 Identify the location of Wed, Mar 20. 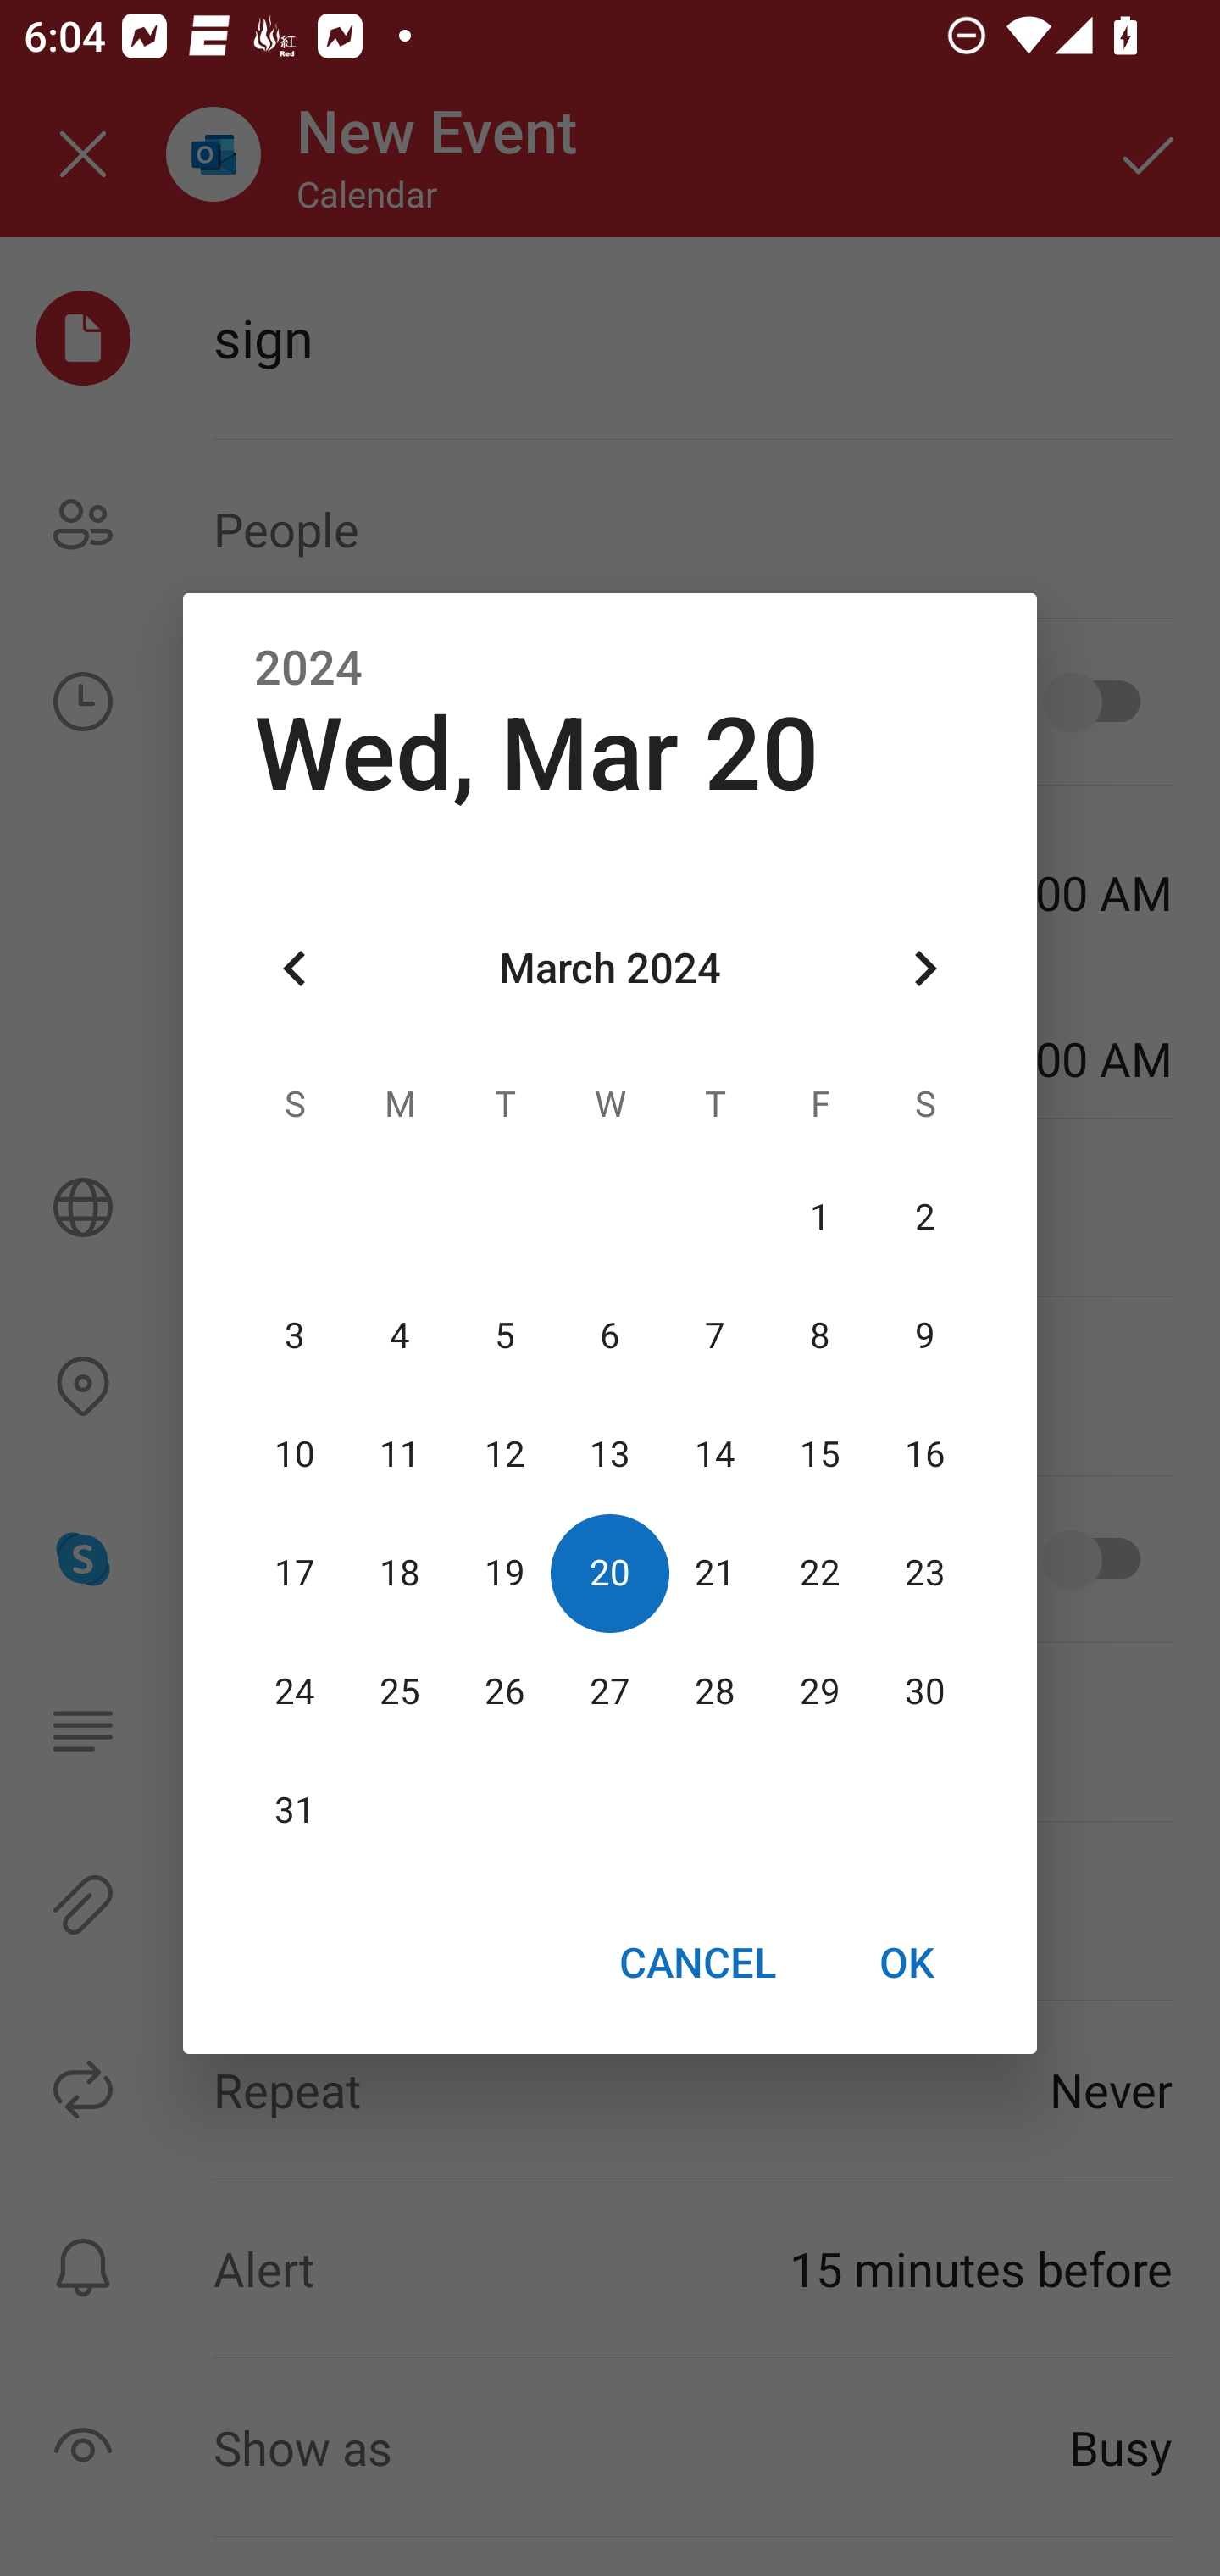
(536, 754).